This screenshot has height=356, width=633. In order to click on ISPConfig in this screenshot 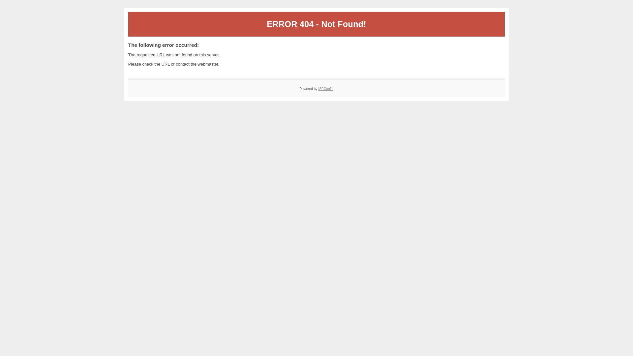, I will do `click(326, 89)`.